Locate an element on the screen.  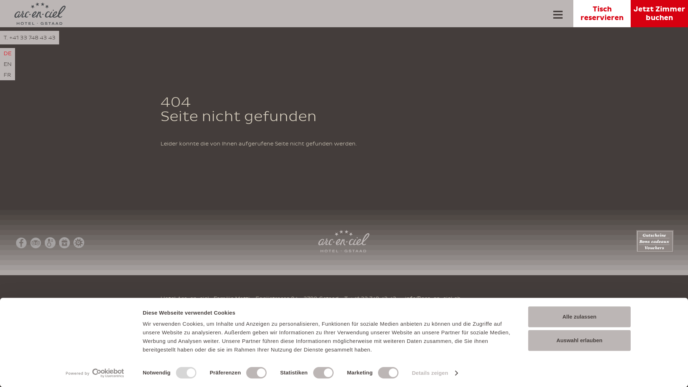
Impressum is located at coordinates (322, 314).